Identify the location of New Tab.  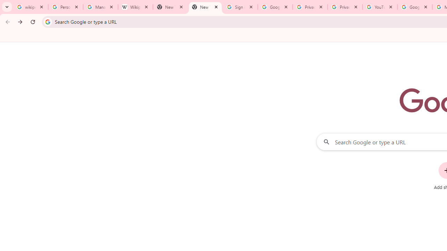
(205, 7).